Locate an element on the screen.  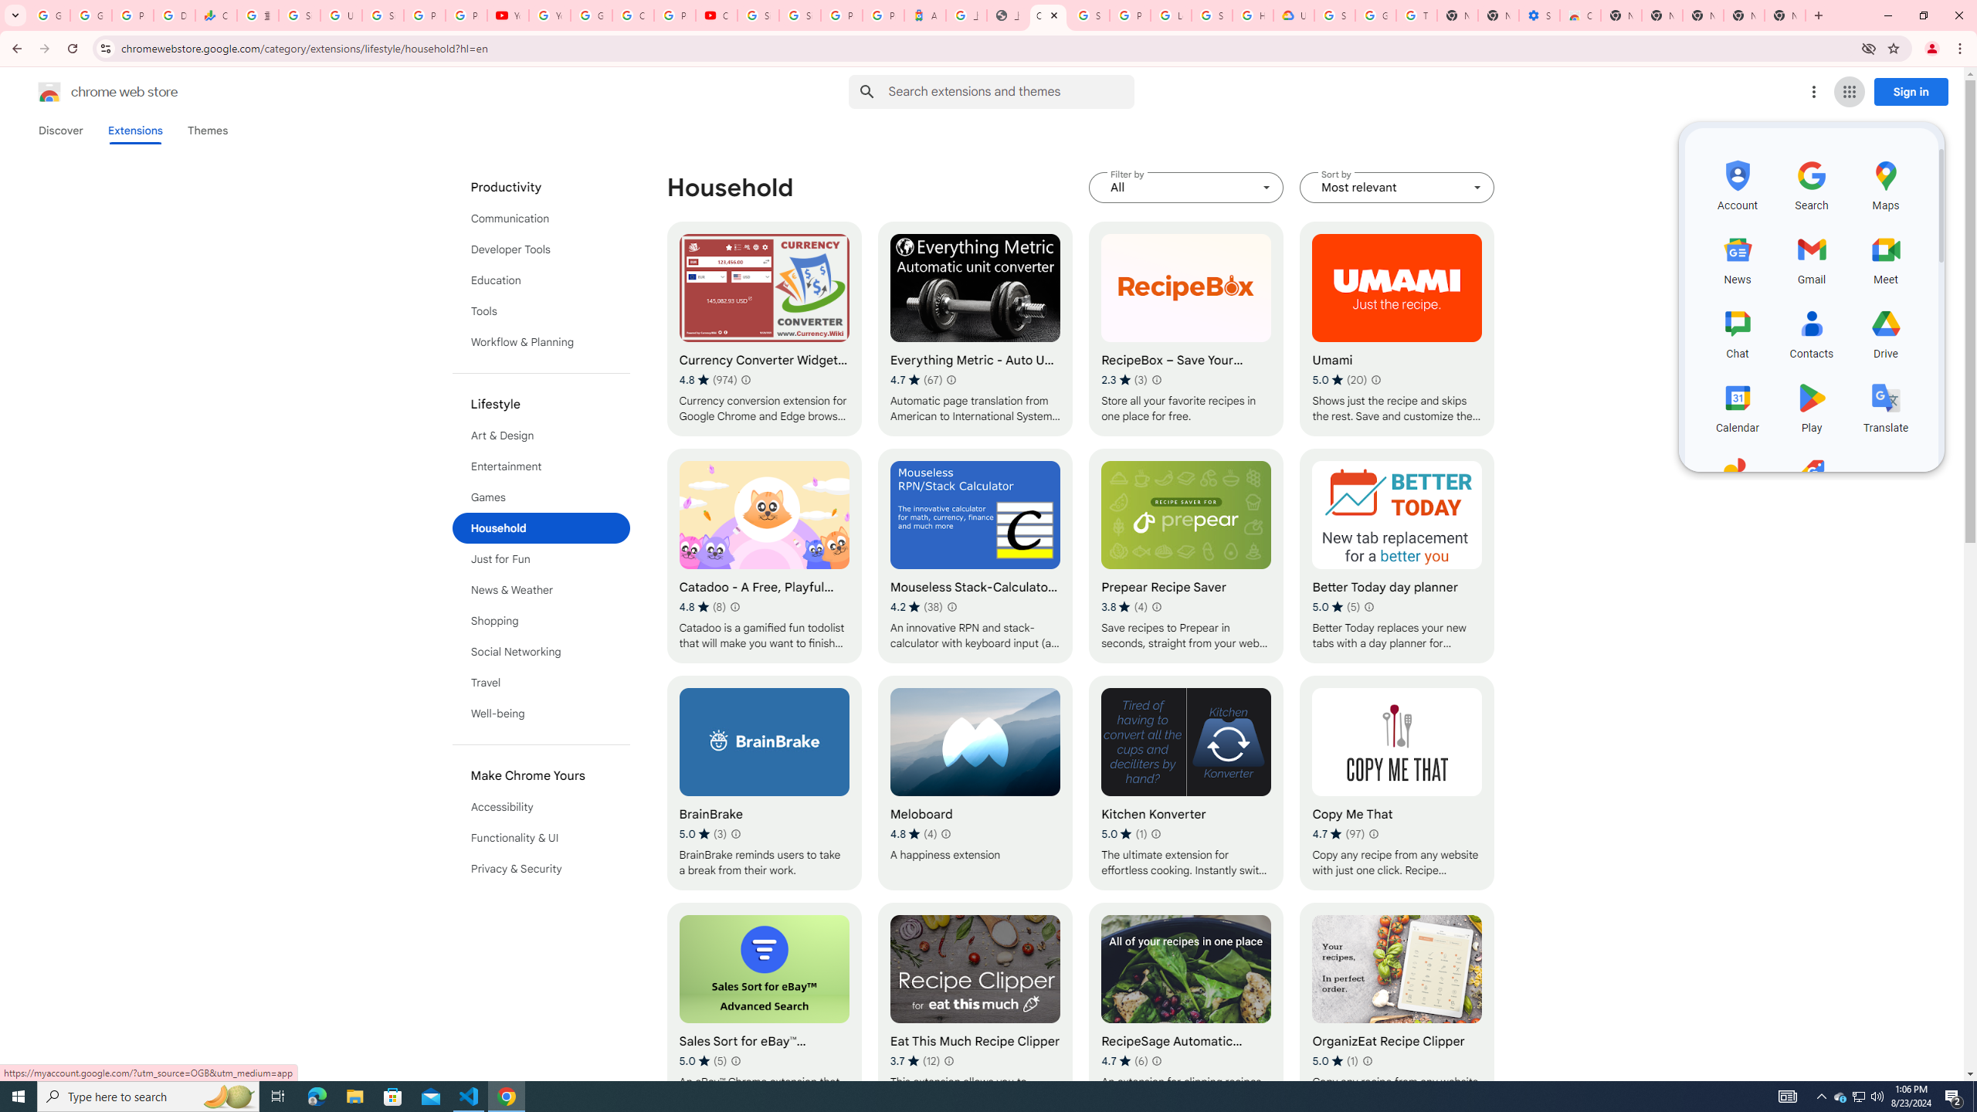
Sign in - Google Accounts is located at coordinates (1334, 15).